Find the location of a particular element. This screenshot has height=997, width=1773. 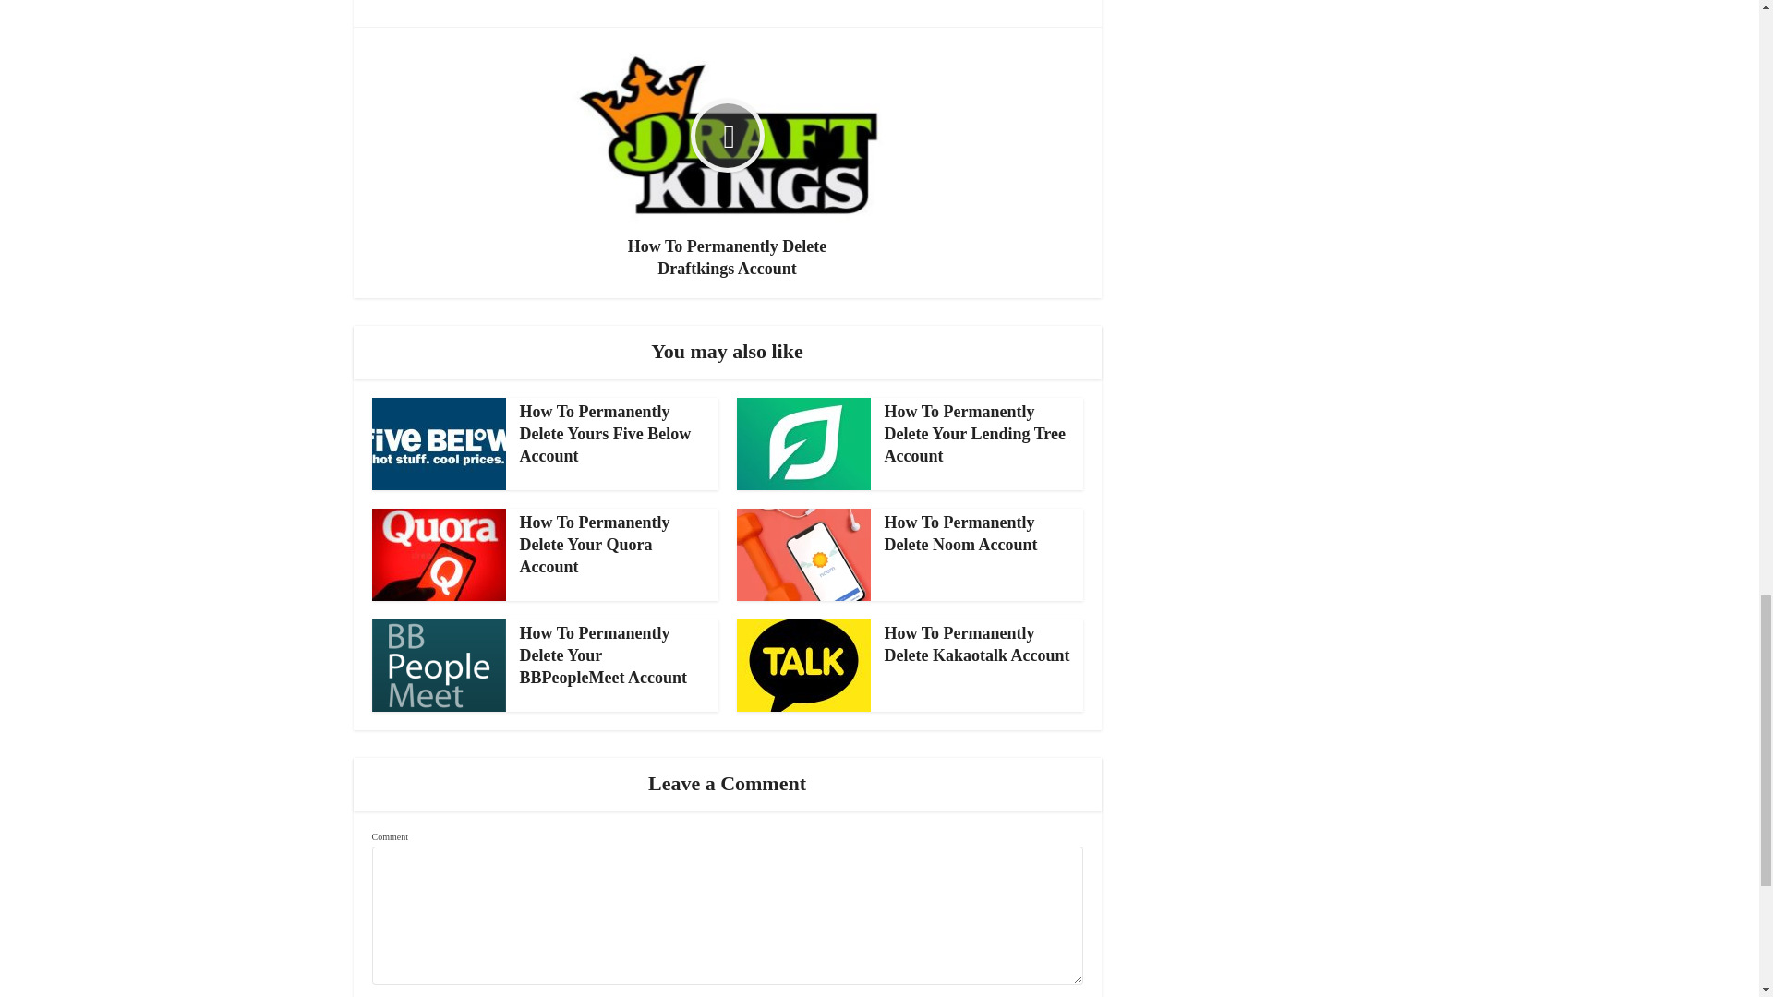

How To Permanently Delete Yours Five Below Account is located at coordinates (605, 434).